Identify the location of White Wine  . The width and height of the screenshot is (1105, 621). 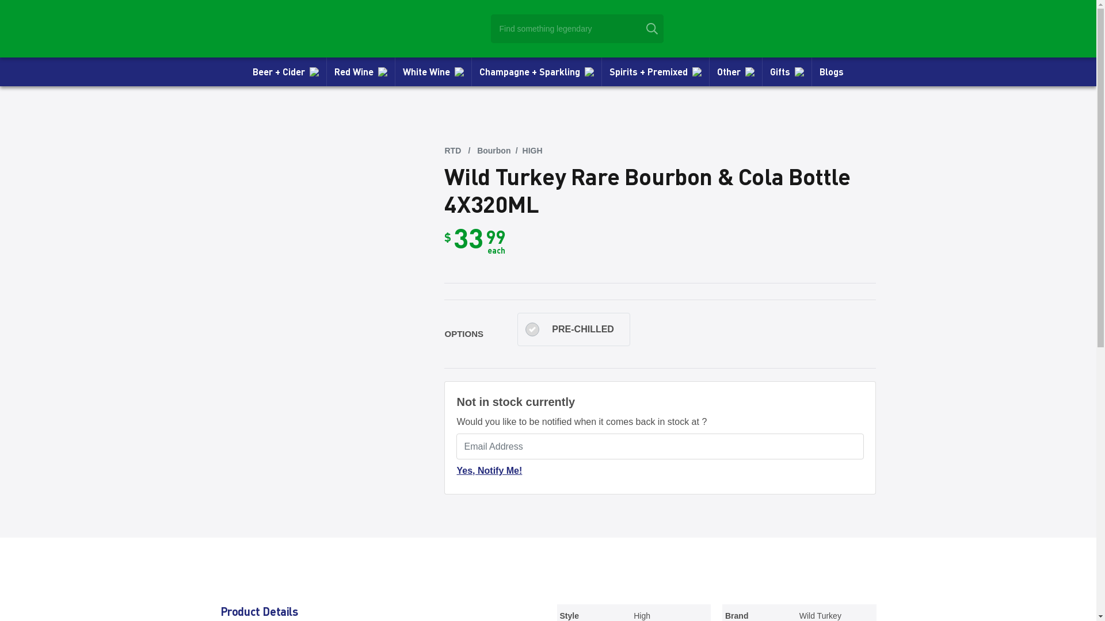
(433, 72).